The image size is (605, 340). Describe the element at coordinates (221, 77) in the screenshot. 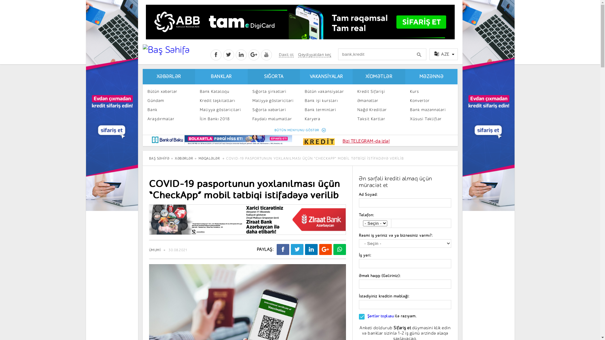

I see `BANKLAR` at that location.